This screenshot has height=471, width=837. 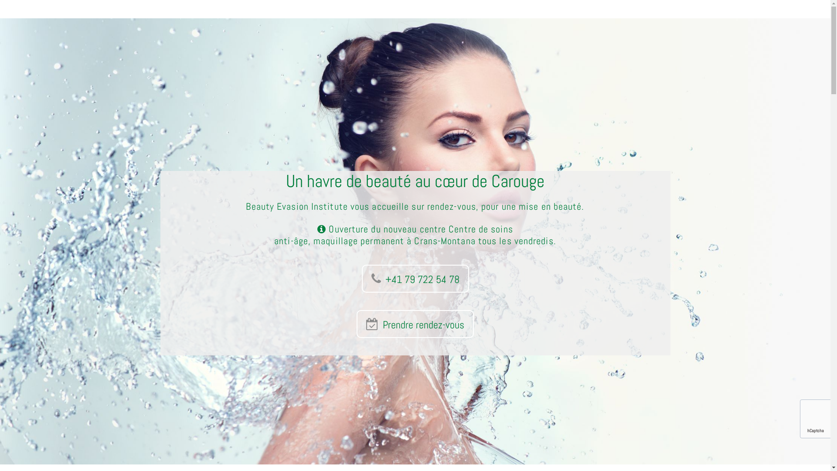 What do you see at coordinates (415, 324) in the screenshot?
I see `Prendre rendez-vous` at bounding box center [415, 324].